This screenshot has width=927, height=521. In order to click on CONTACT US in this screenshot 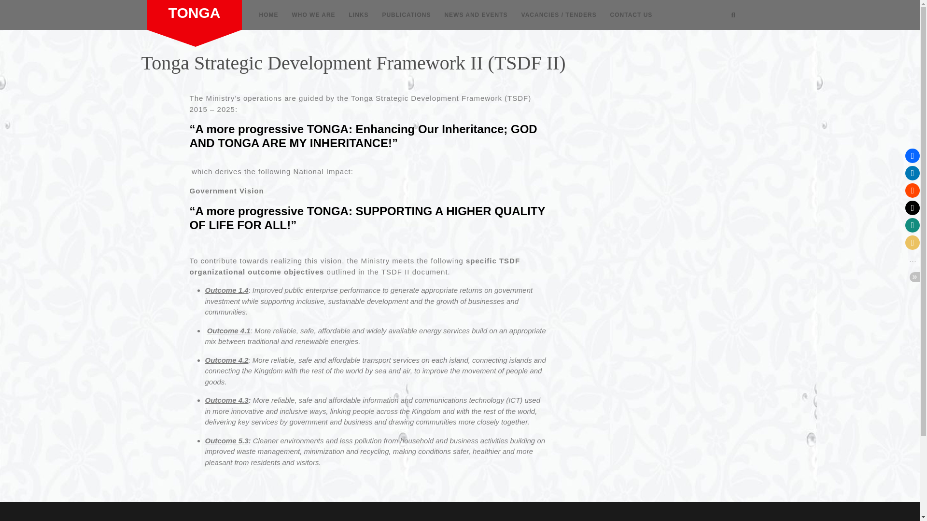, I will do `click(631, 15)`.